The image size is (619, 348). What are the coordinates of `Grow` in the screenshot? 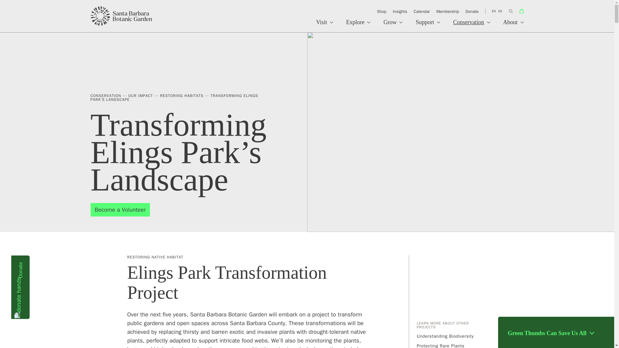 It's located at (393, 26).